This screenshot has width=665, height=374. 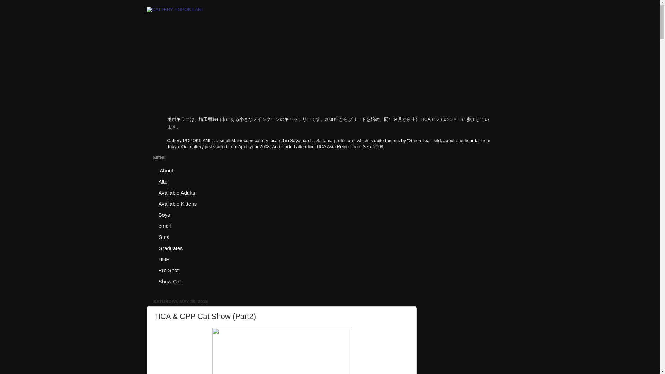 What do you see at coordinates (164, 215) in the screenshot?
I see `Boys` at bounding box center [164, 215].